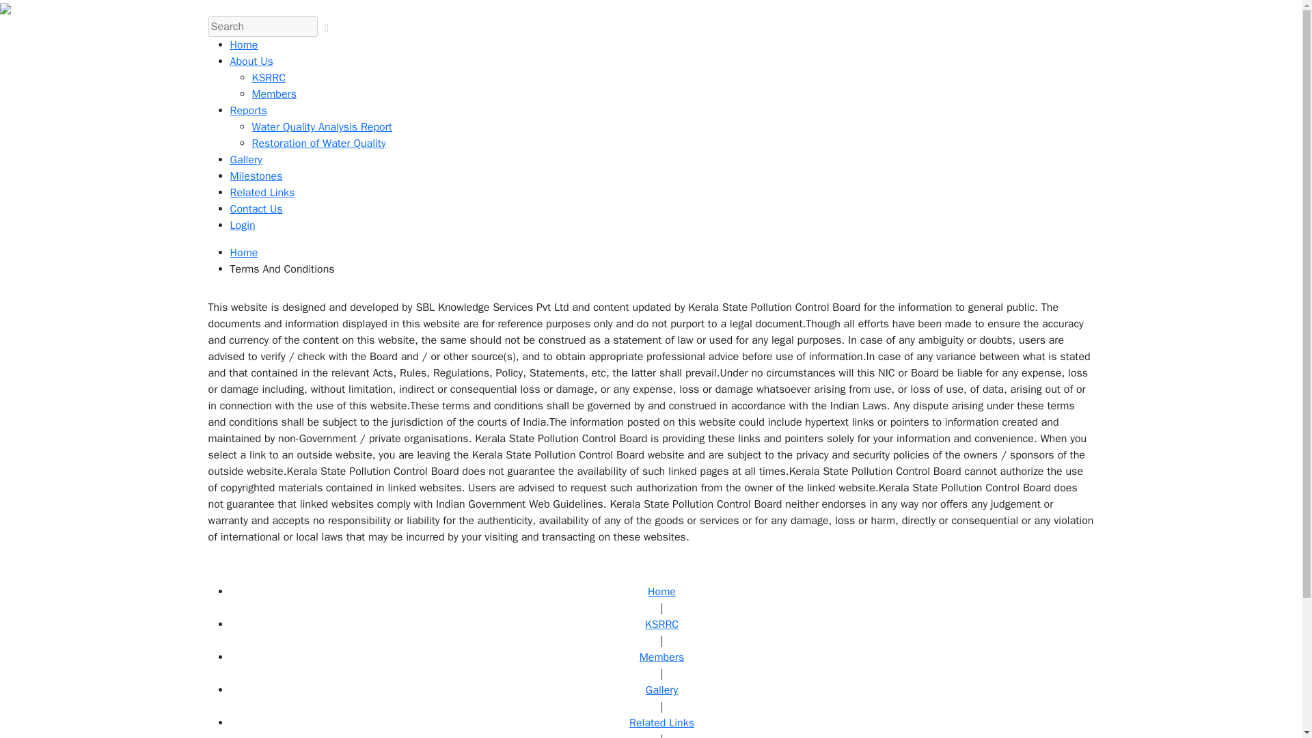 Image resolution: width=1312 pixels, height=738 pixels. Describe the element at coordinates (243, 253) in the screenshot. I see `Home` at that location.